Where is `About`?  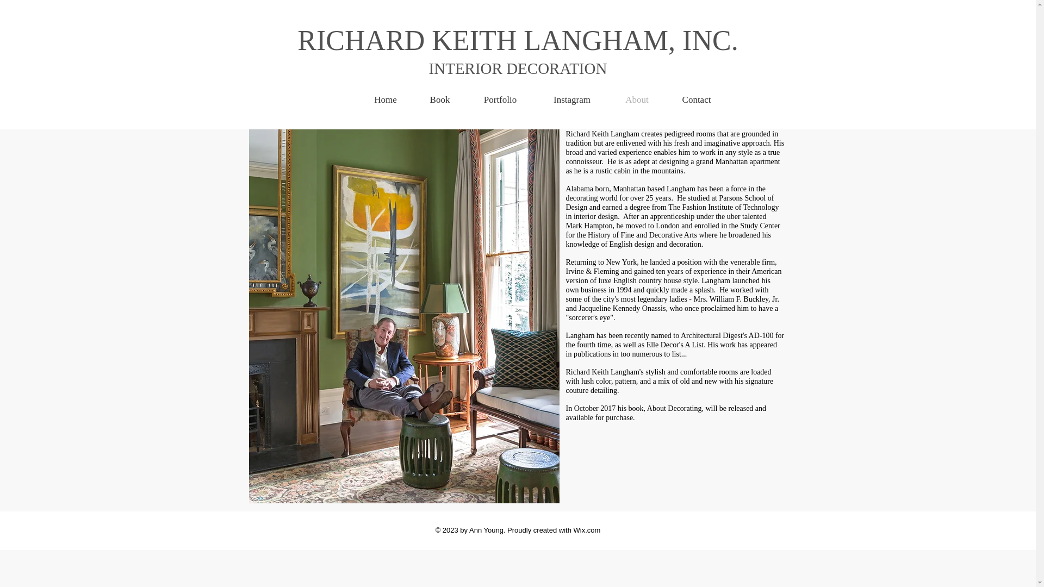 About is located at coordinates (636, 99).